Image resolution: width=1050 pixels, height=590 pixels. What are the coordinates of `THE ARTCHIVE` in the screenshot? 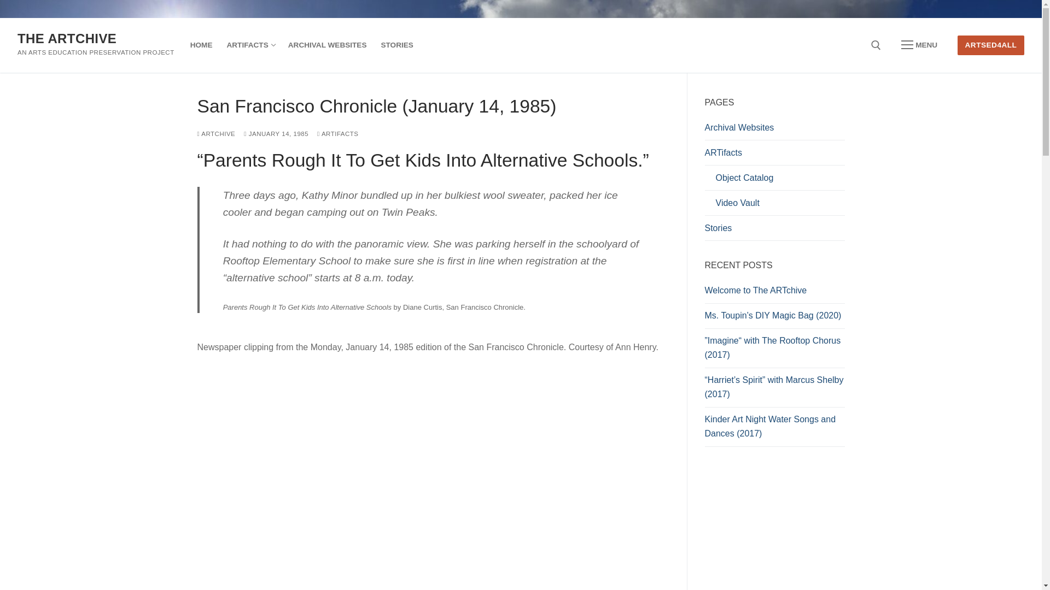 It's located at (67, 38).